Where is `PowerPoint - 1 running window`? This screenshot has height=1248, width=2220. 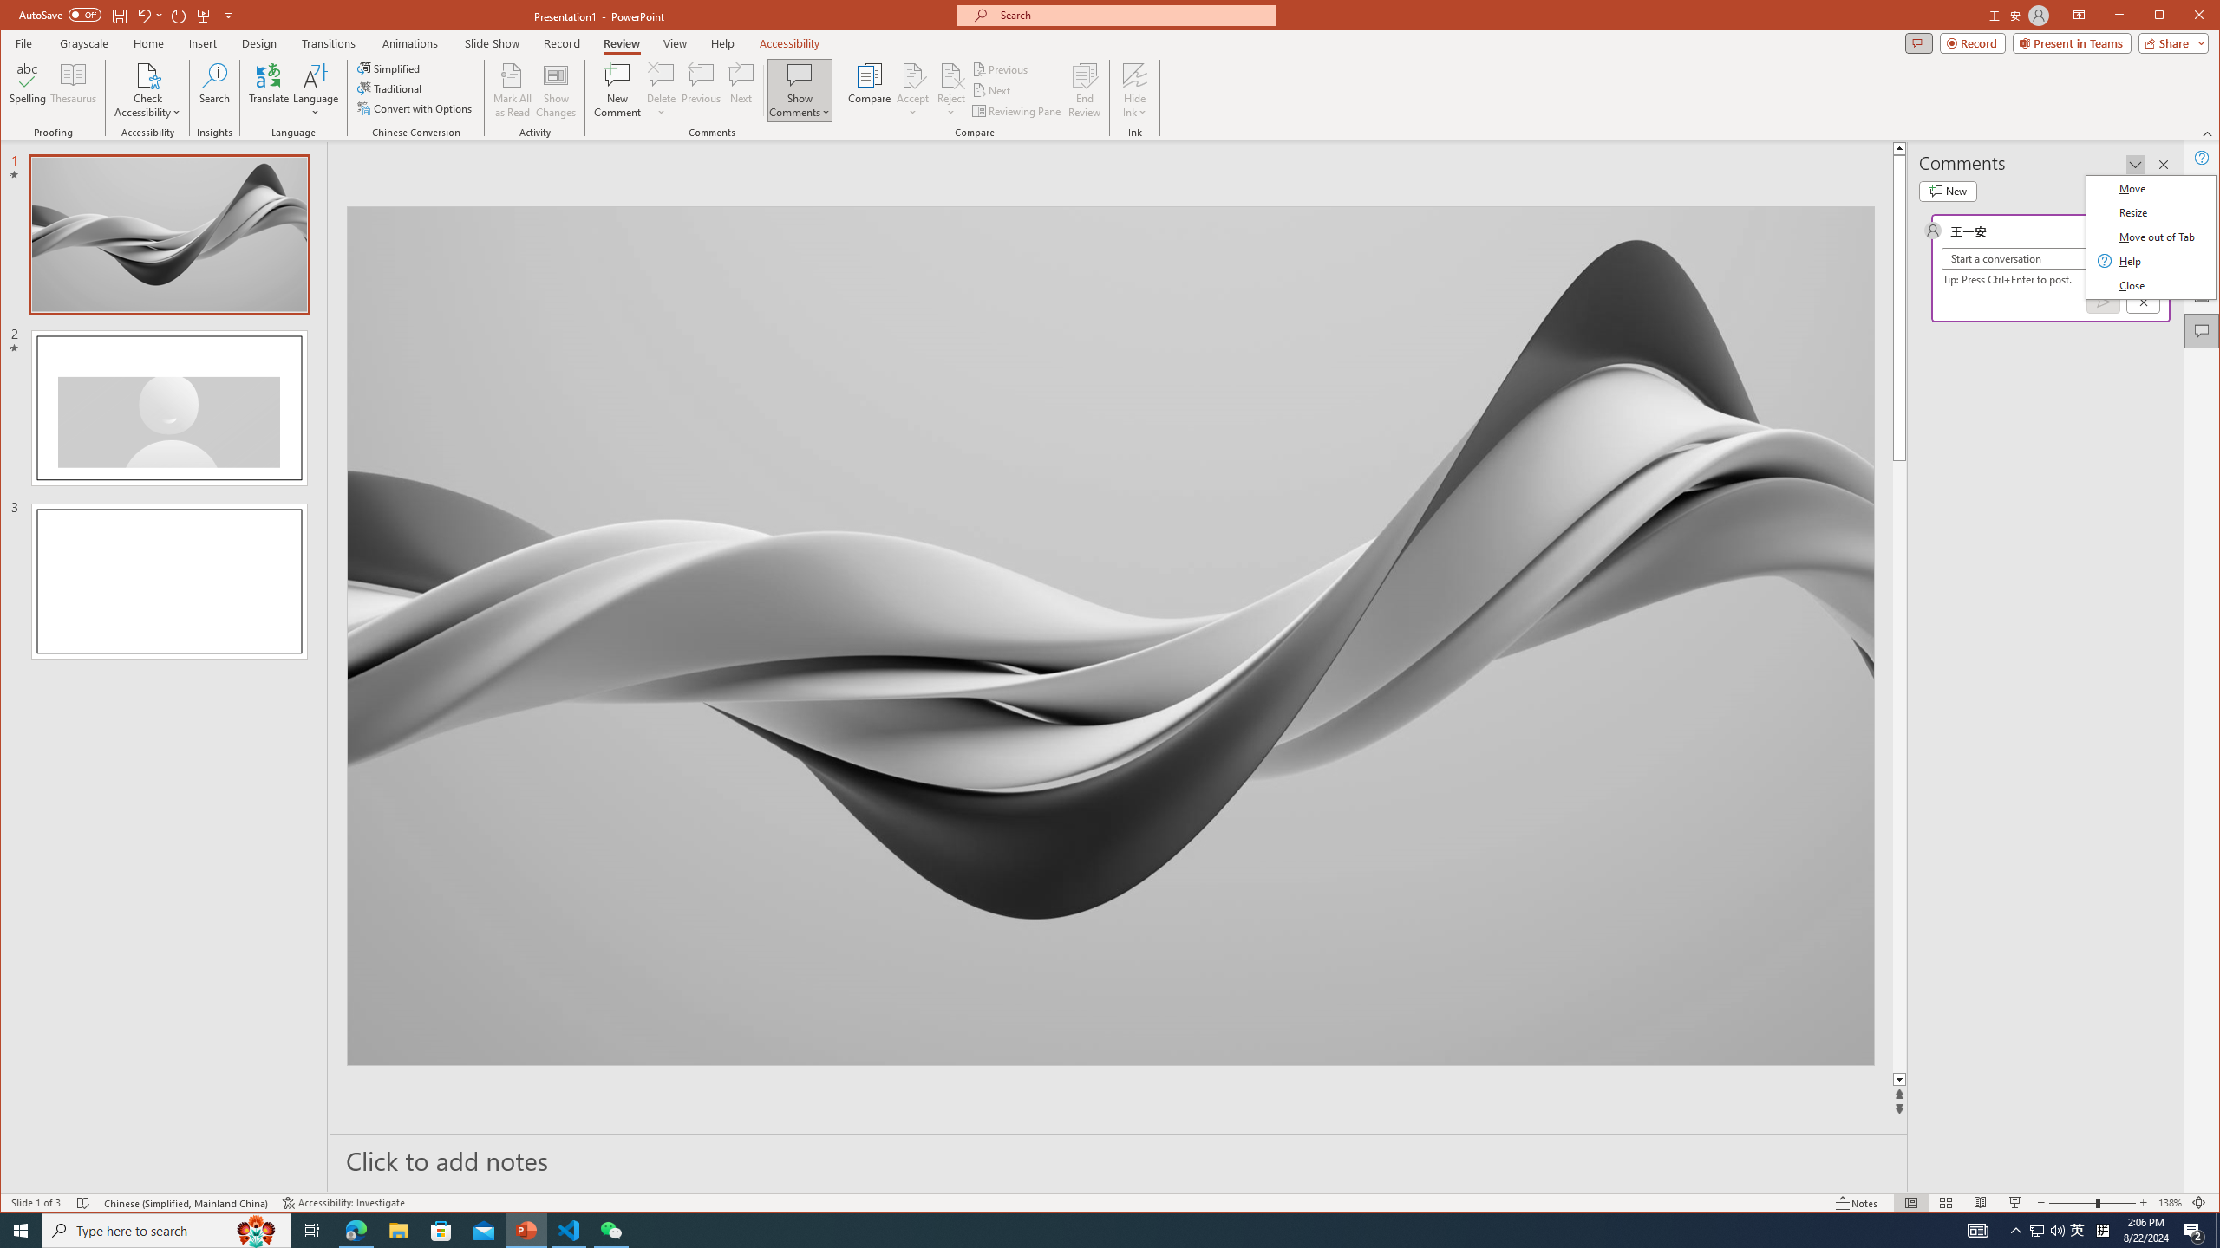 PowerPoint - 1 running window is located at coordinates (527, 1231).